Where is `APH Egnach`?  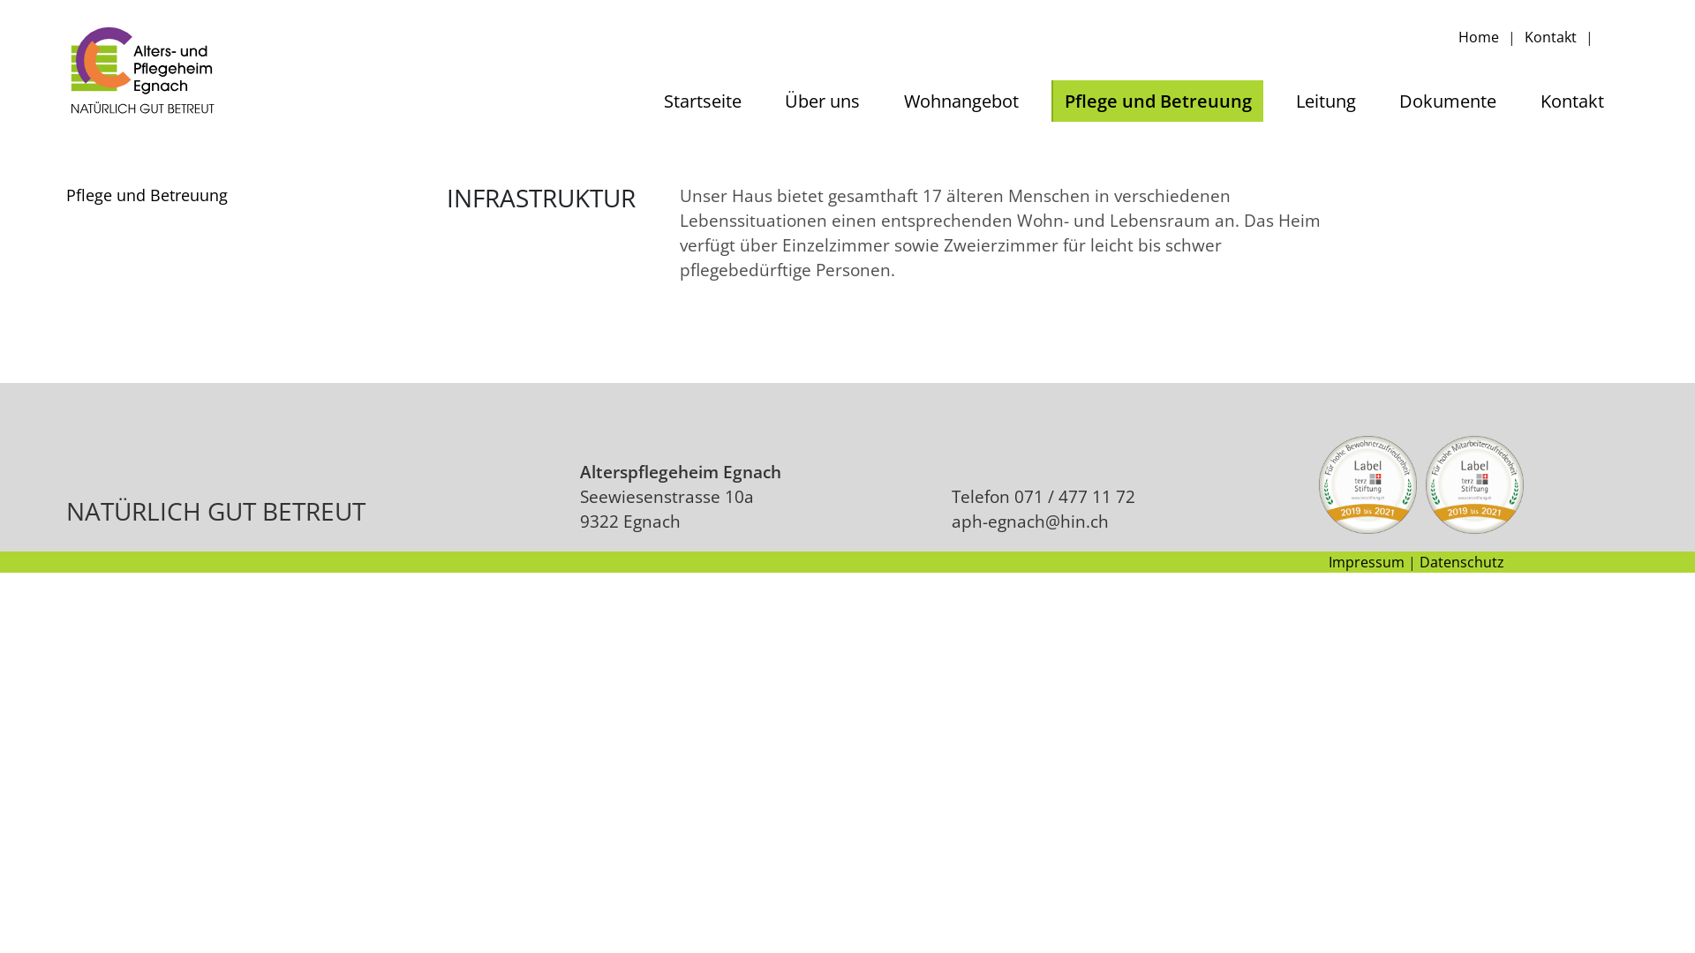
APH Egnach is located at coordinates (143, 72).